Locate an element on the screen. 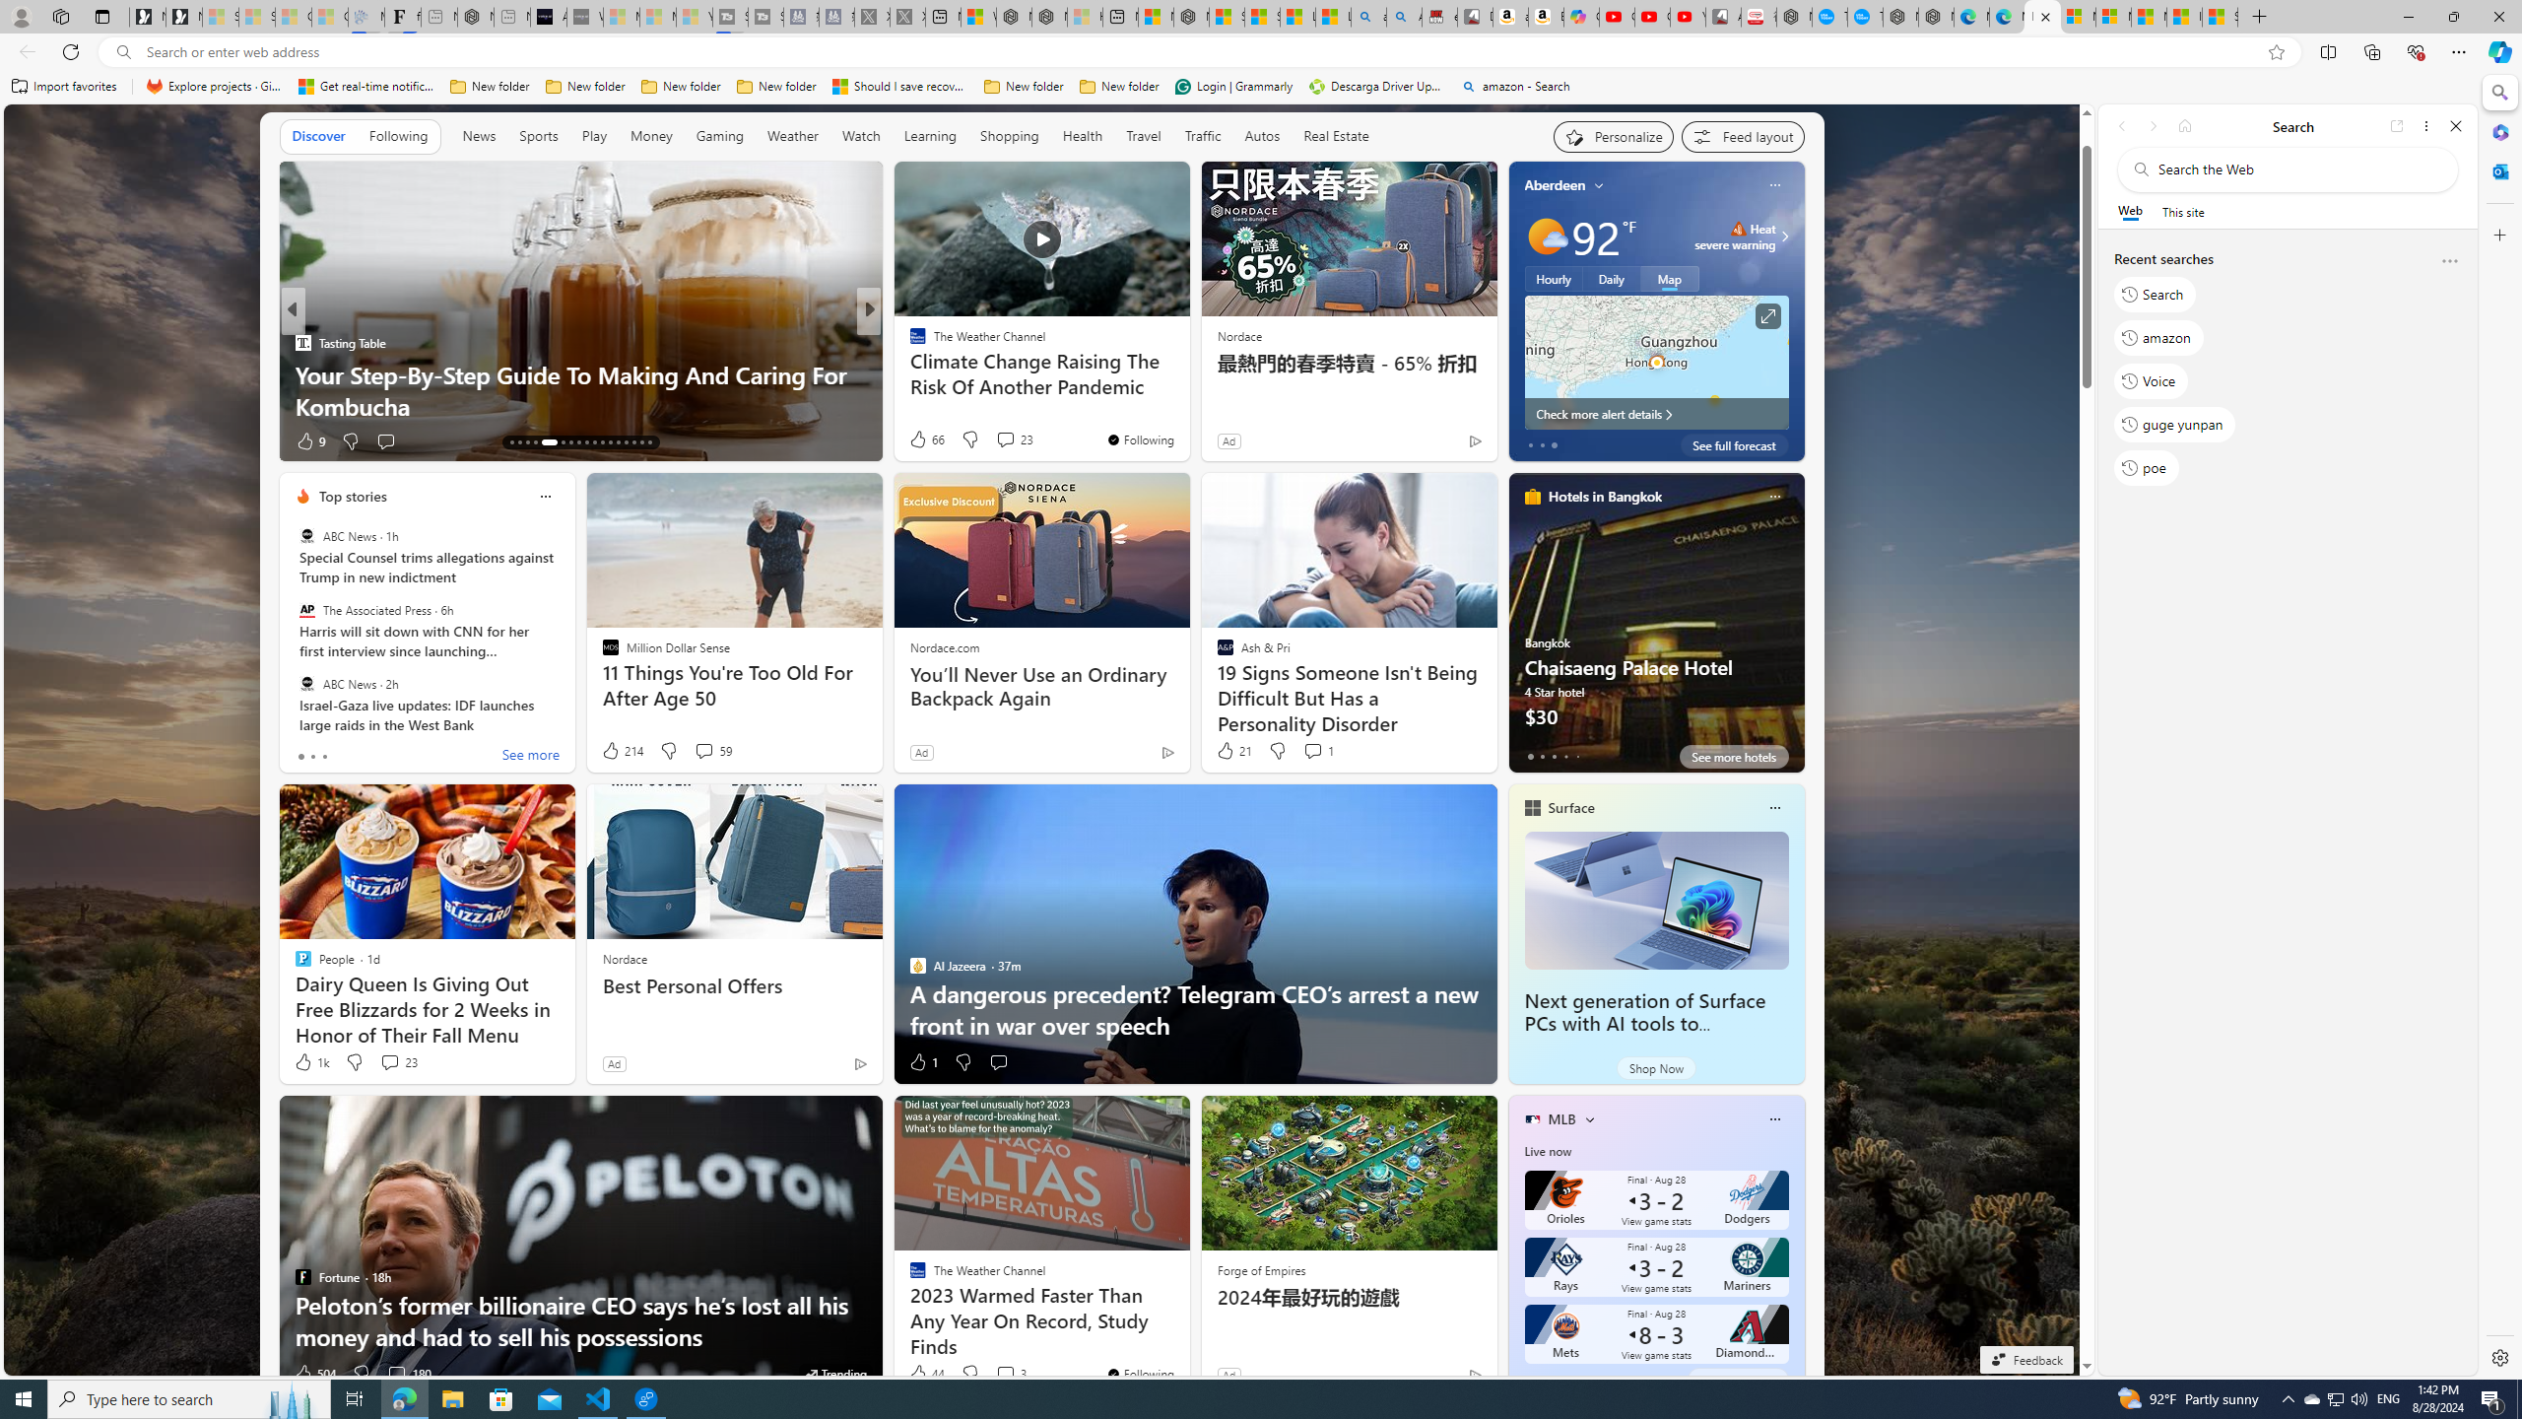  AutomationID: tab-21 is located at coordinates (586, 442).